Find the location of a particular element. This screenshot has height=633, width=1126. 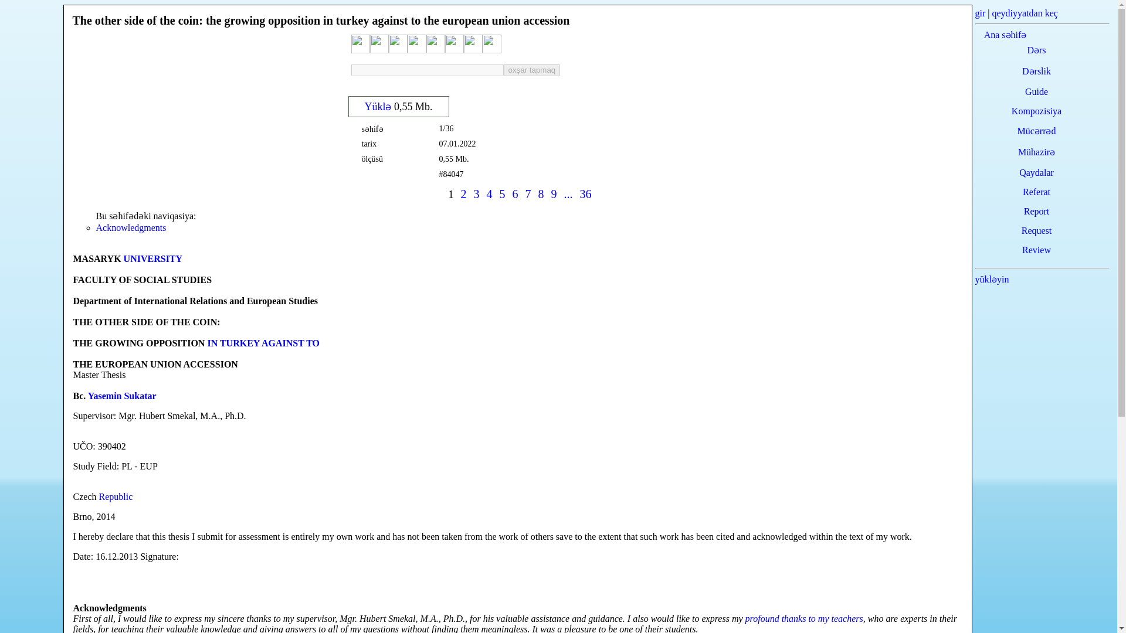

profound thanks to my teachers is located at coordinates (805, 618).